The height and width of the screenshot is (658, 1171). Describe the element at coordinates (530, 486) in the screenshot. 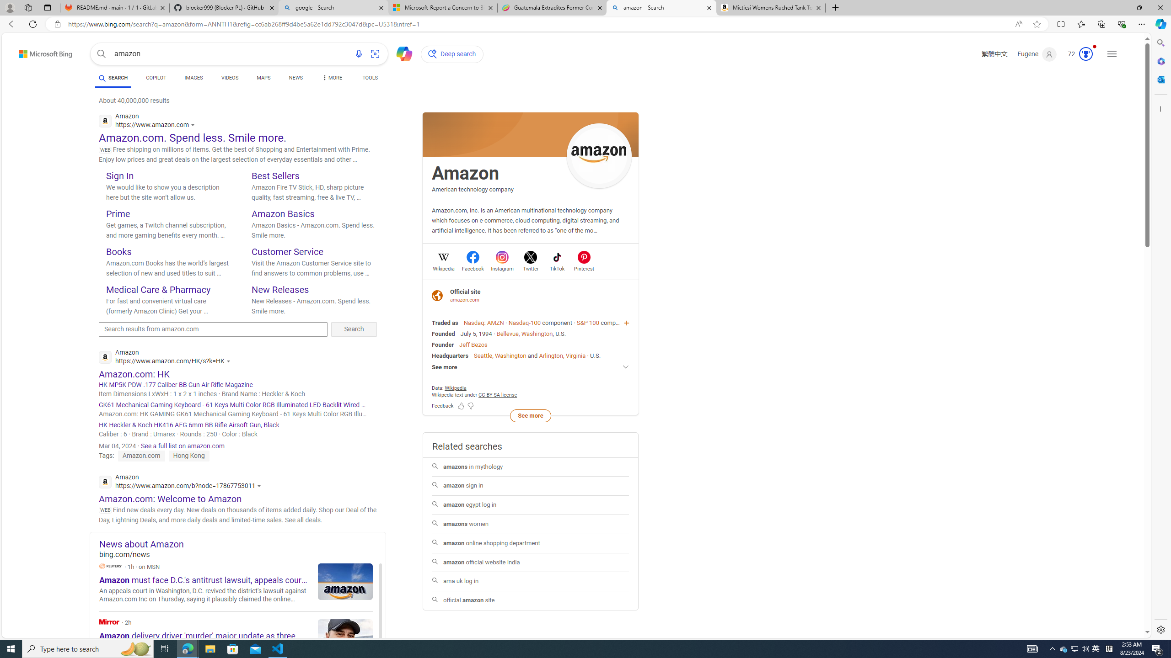

I see `amazon sign in` at that location.